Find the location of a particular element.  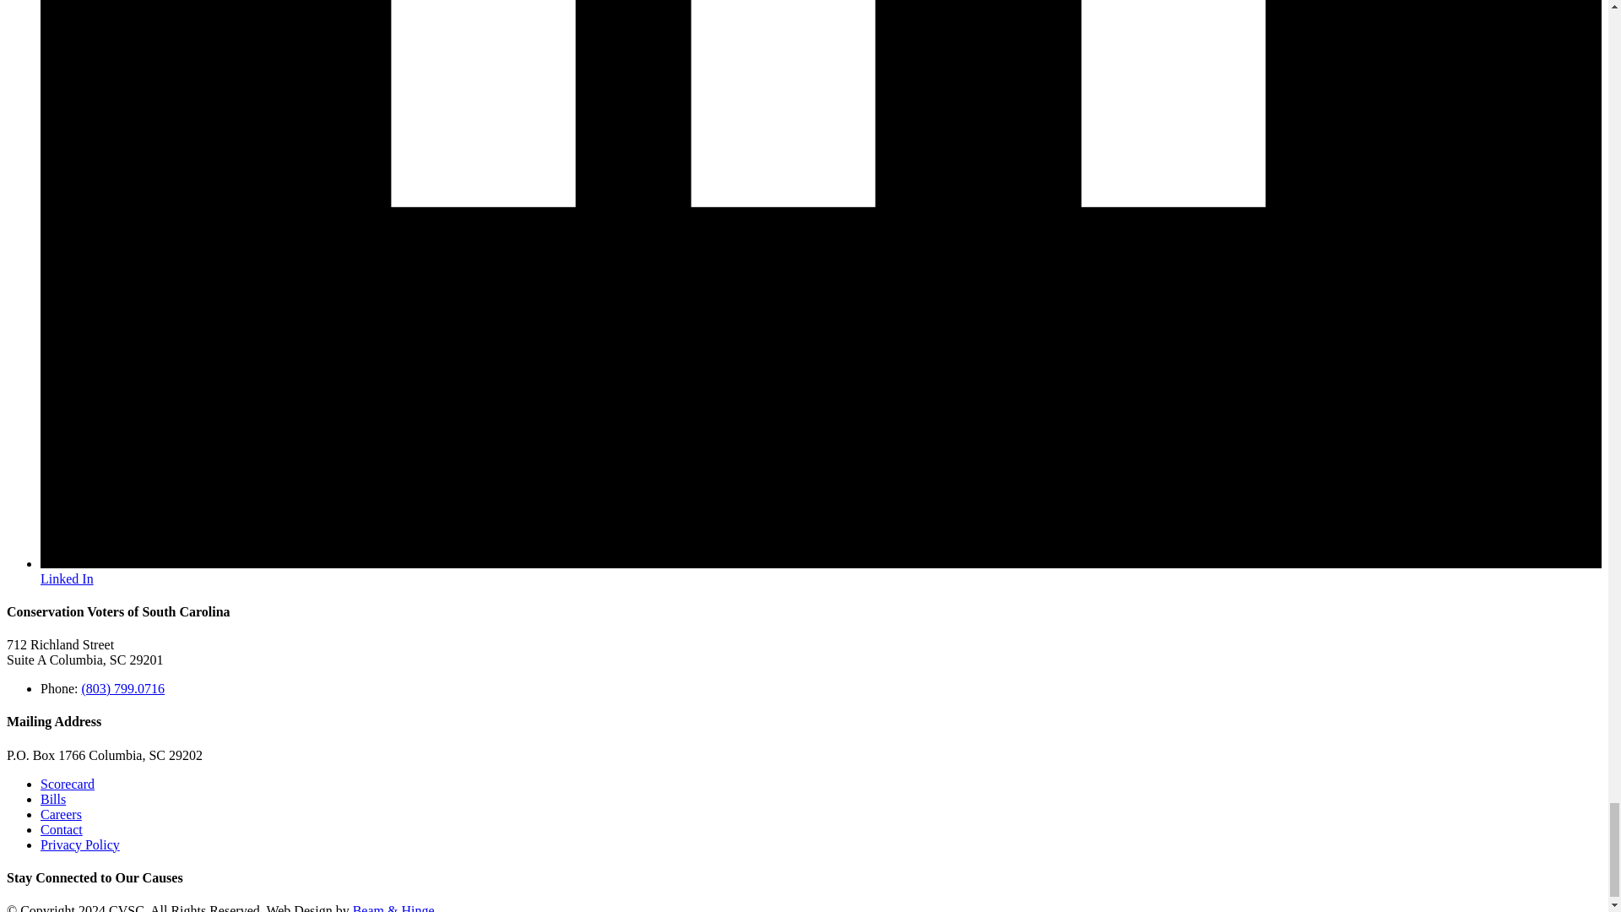

Careers is located at coordinates (61, 814).